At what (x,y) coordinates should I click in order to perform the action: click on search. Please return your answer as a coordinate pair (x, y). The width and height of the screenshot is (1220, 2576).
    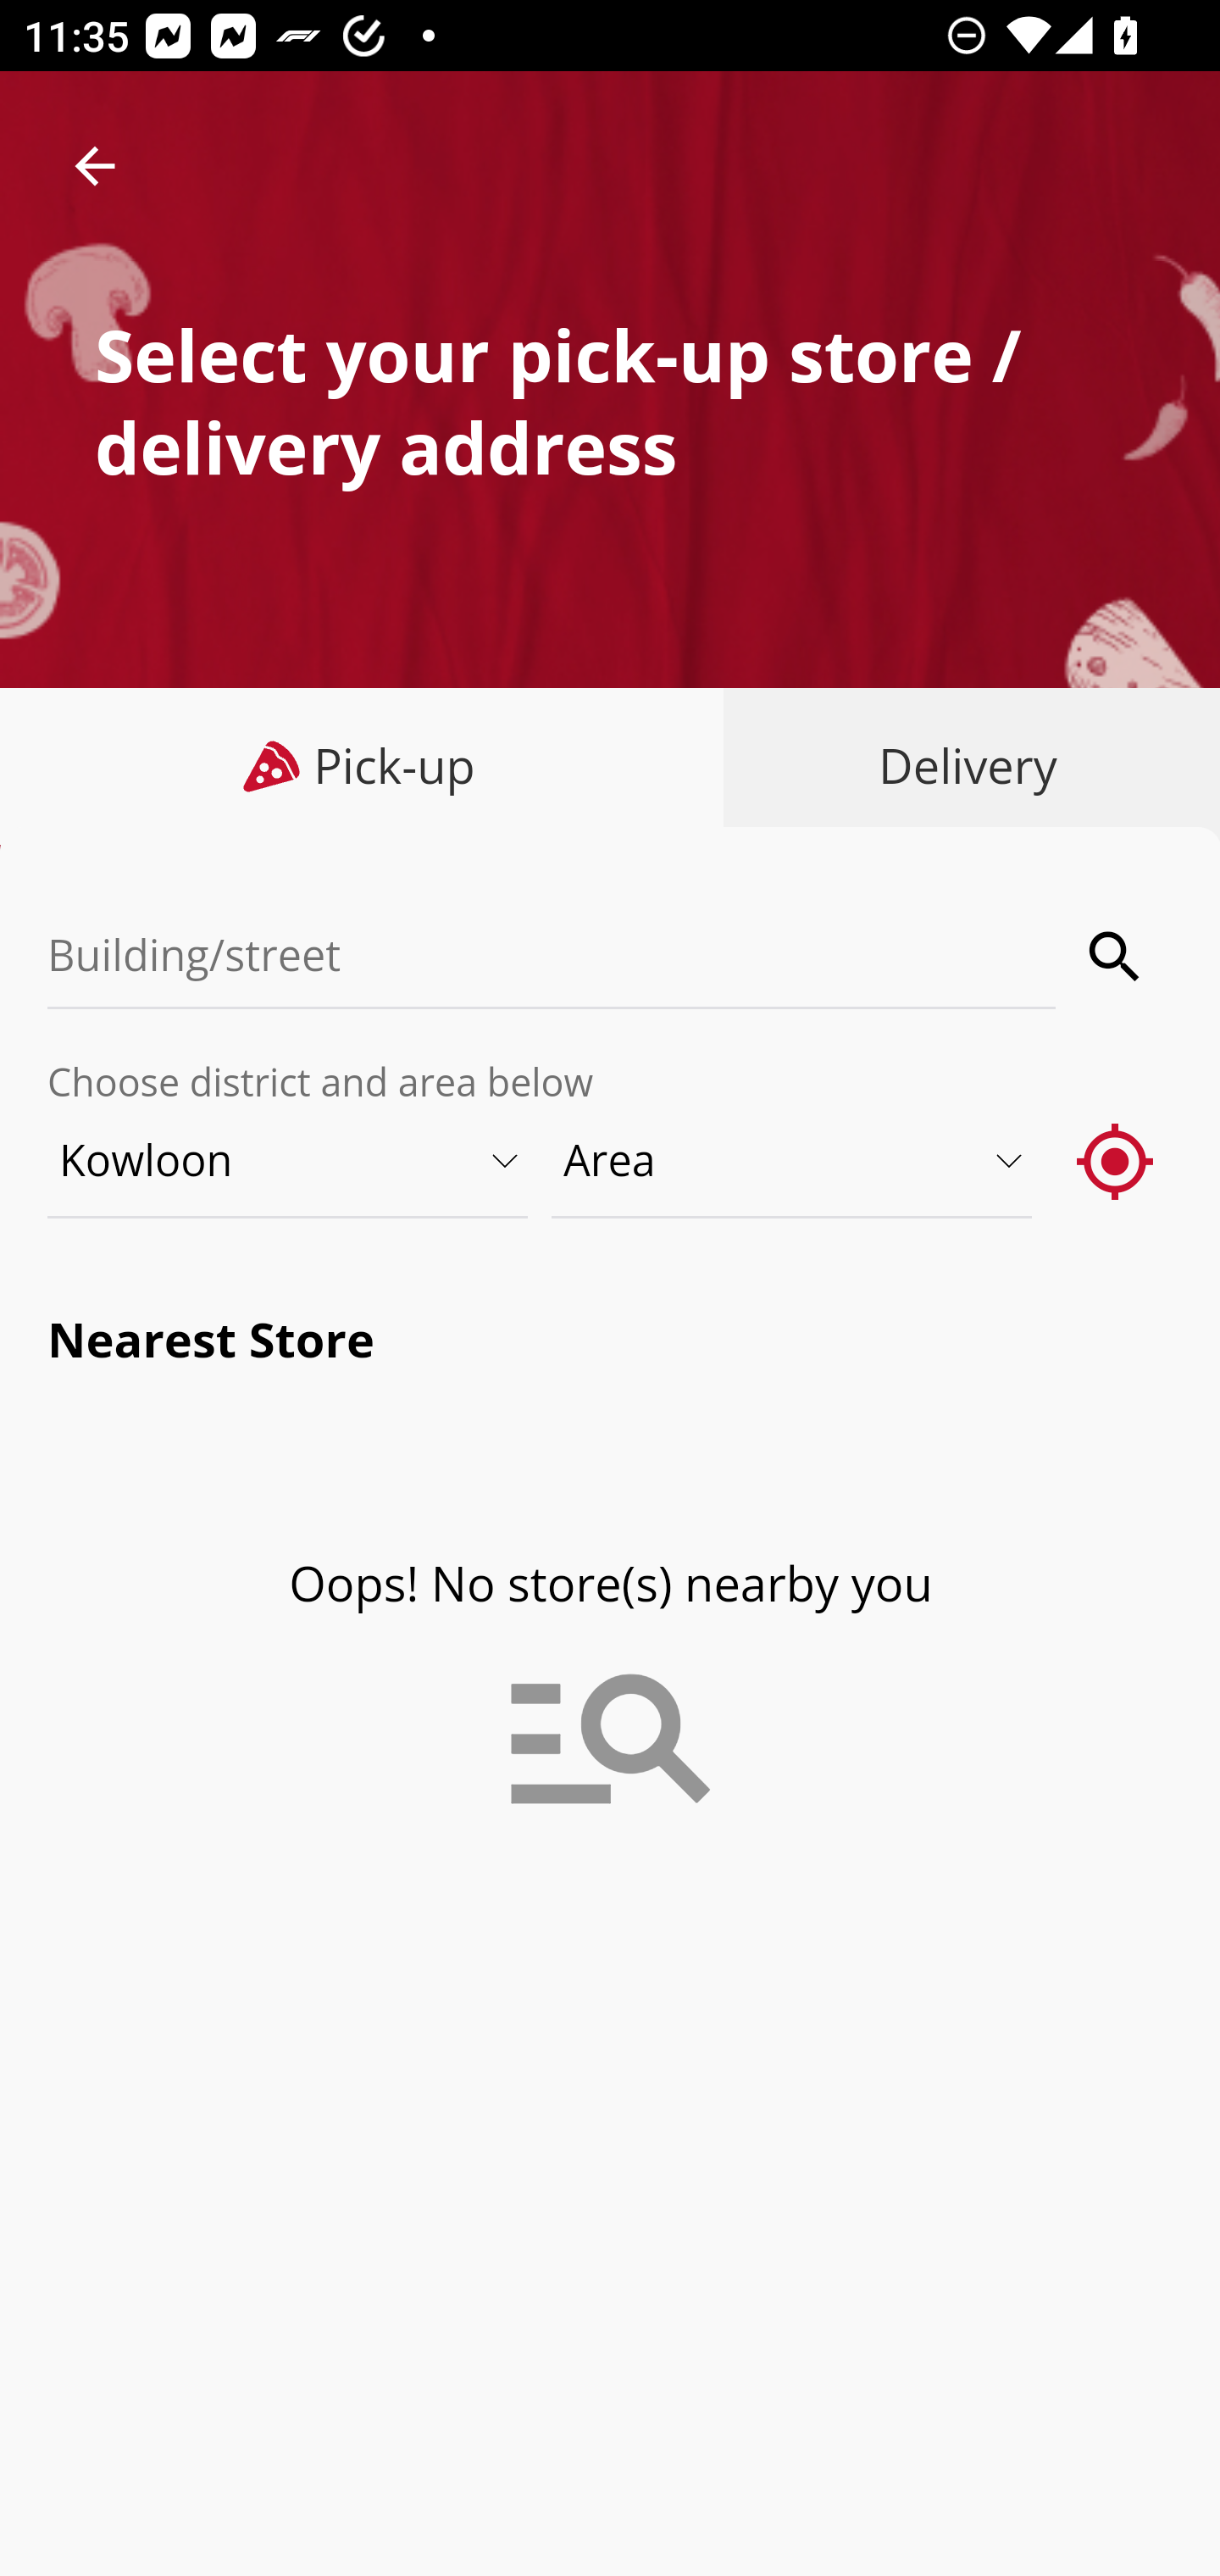
    Looking at the image, I should click on (1116, 956).